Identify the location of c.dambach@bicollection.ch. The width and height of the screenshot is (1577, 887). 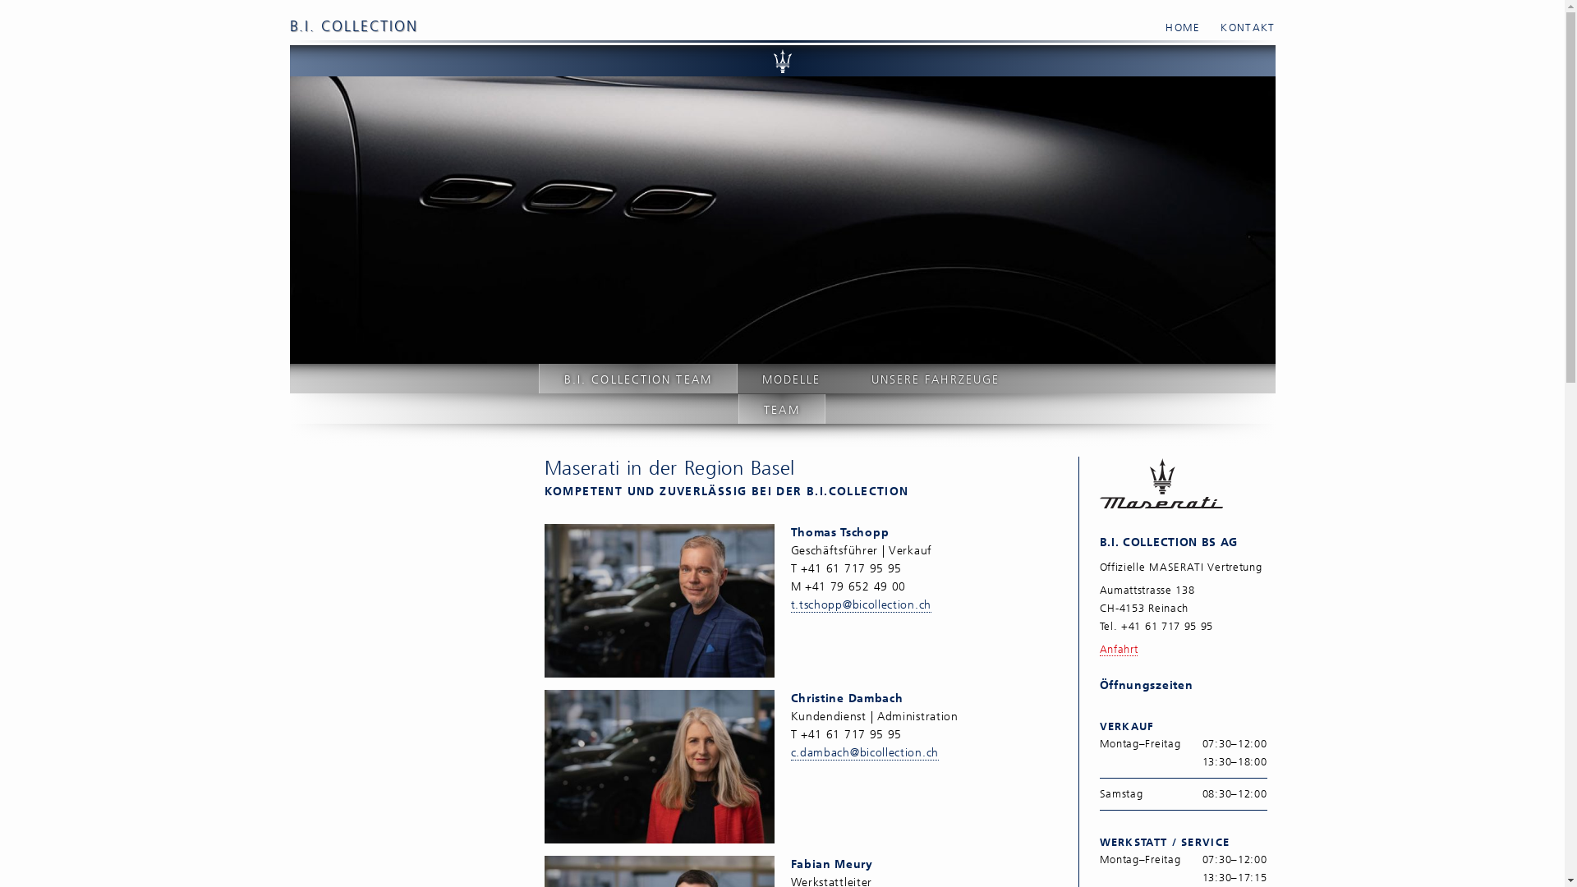
(864, 753).